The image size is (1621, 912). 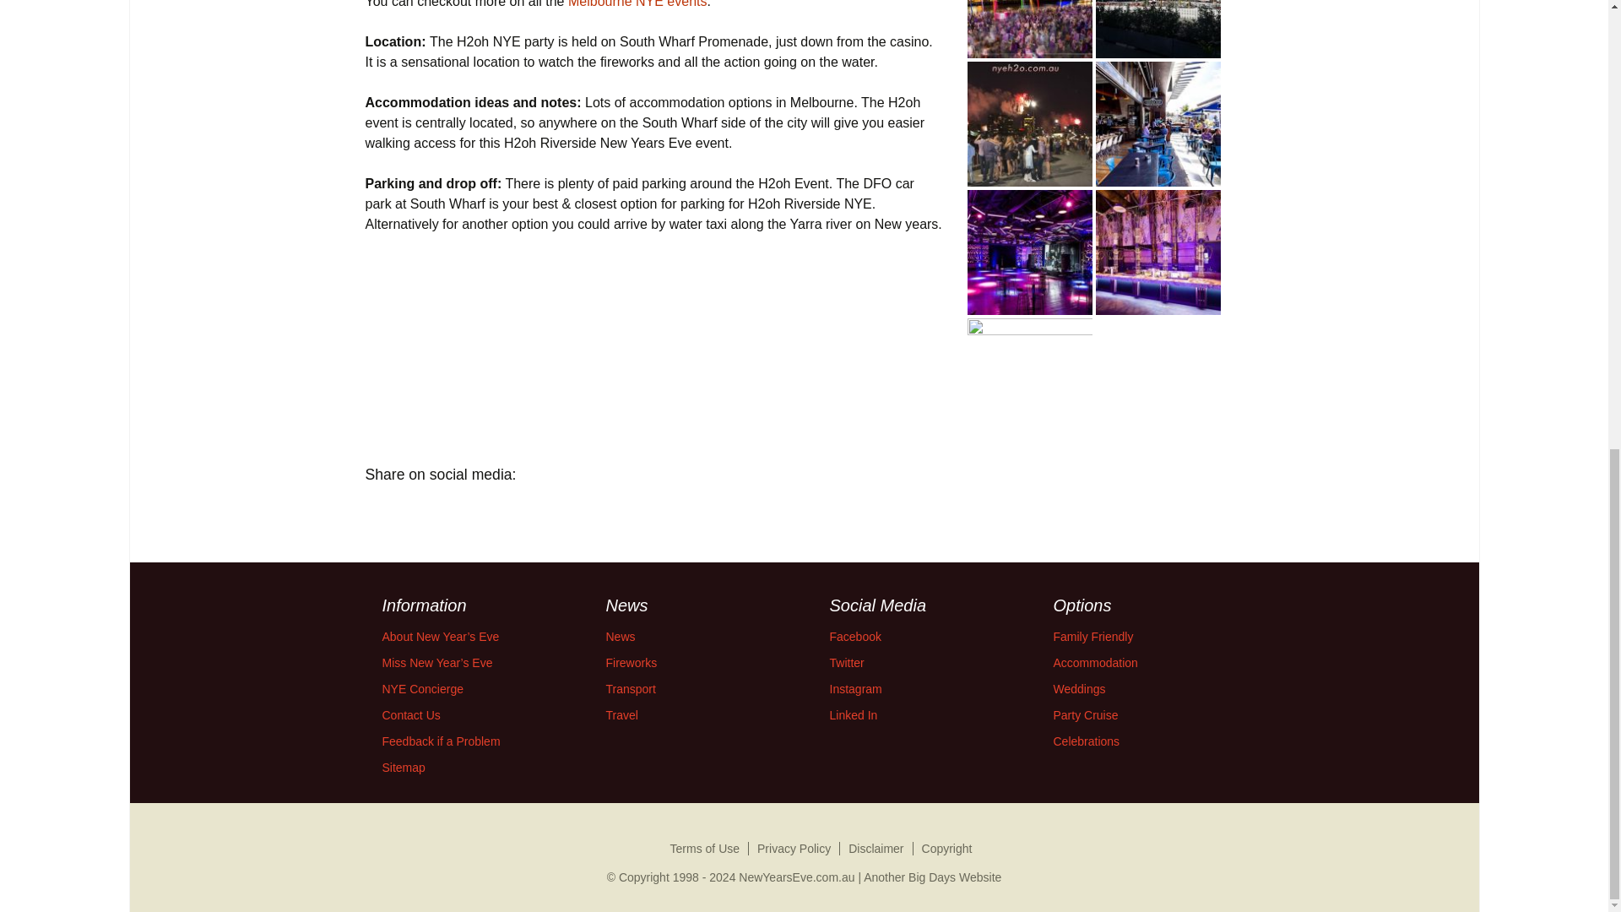 What do you see at coordinates (403, 767) in the screenshot?
I see `Sitemap` at bounding box center [403, 767].